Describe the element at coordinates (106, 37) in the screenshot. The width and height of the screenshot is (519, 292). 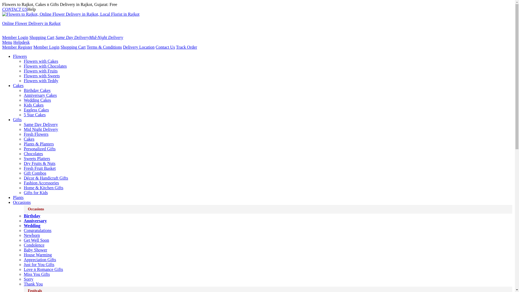
I see `Midnight Delivery Cake, Flowers And Gifts` at that location.